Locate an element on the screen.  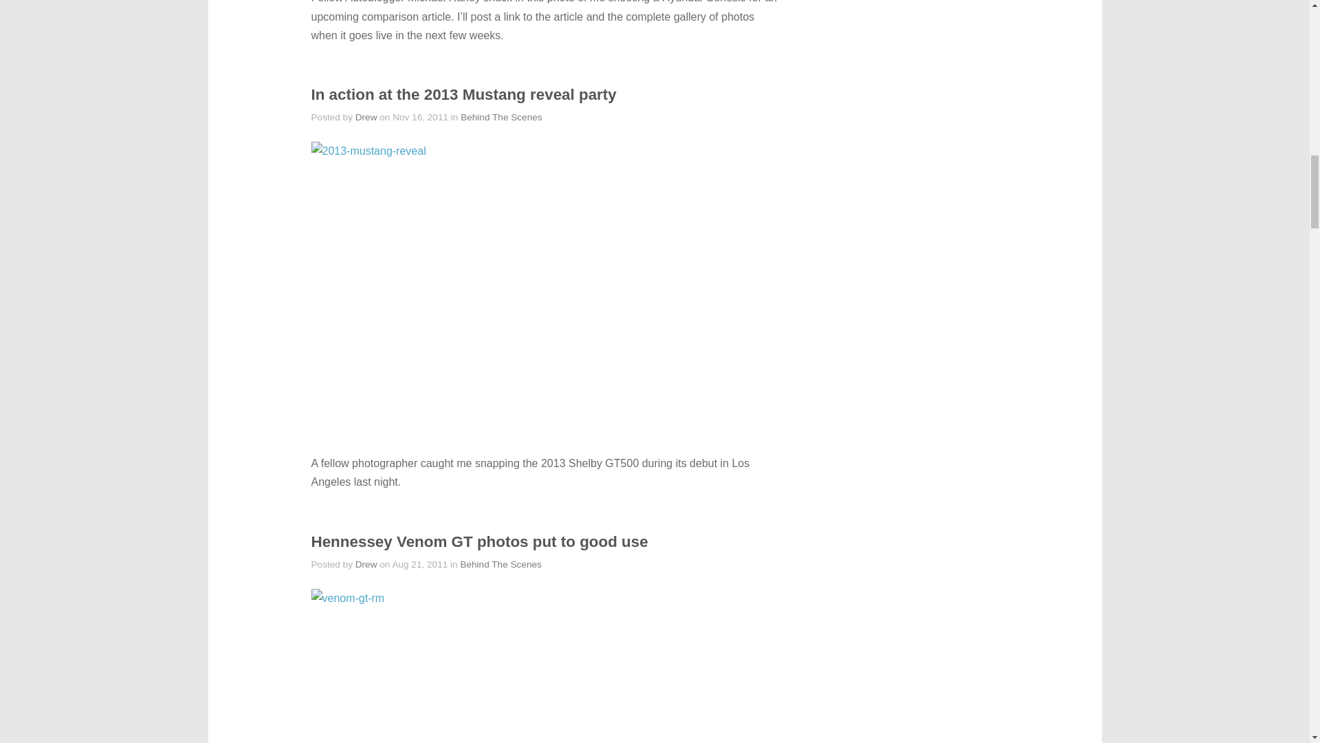
Behind The Scenes is located at coordinates (500, 564).